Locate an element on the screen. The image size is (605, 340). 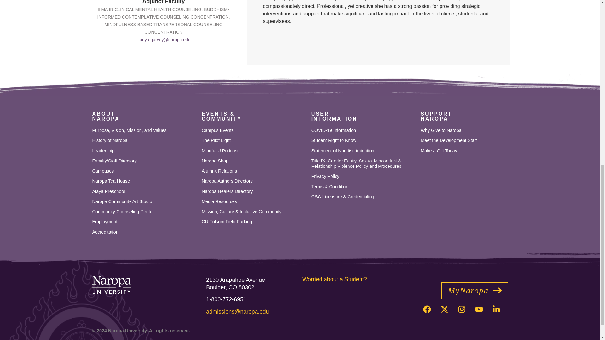
The Pilot Light is located at coordinates (253, 140).